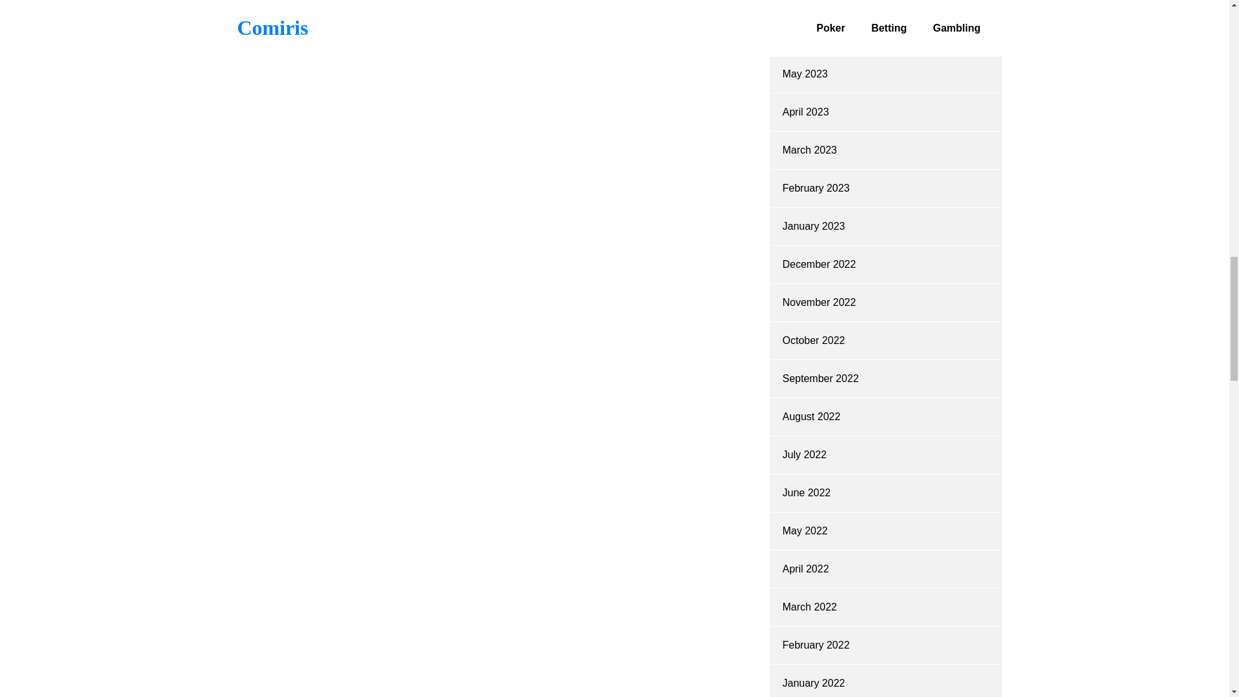  I want to click on October 2022, so click(813, 340).